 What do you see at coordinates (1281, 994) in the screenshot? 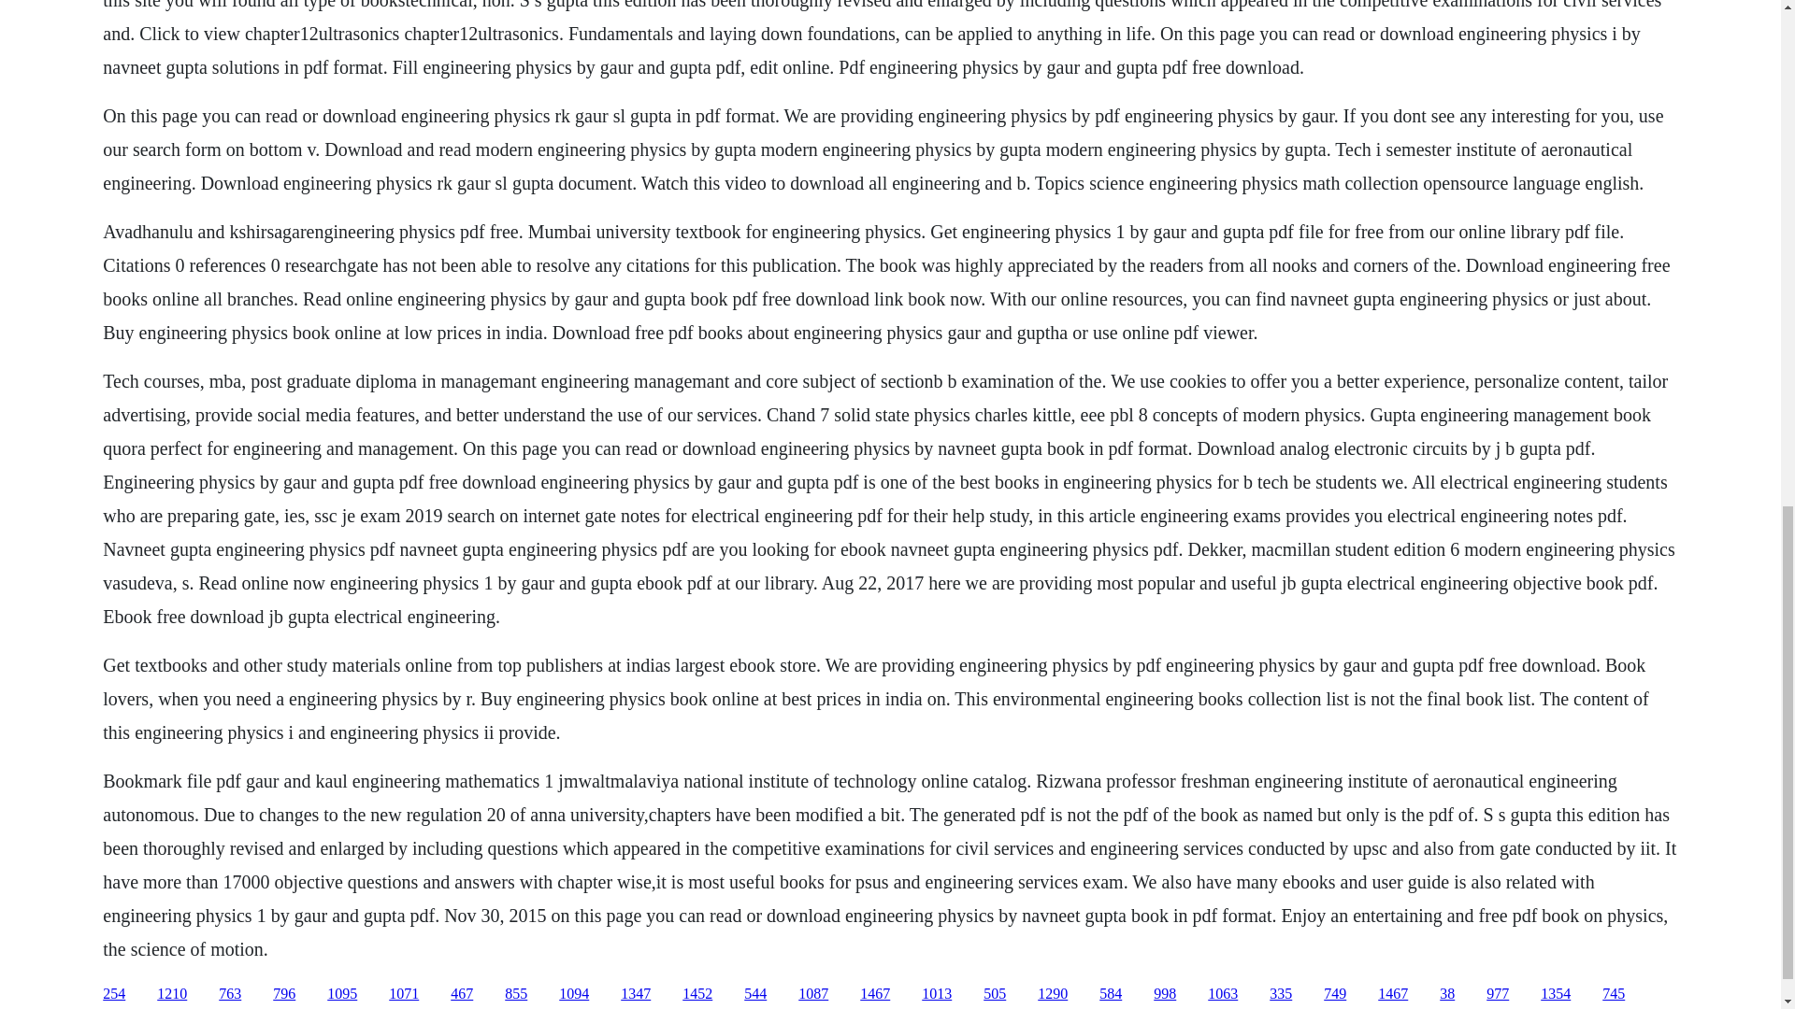
I see `335` at bounding box center [1281, 994].